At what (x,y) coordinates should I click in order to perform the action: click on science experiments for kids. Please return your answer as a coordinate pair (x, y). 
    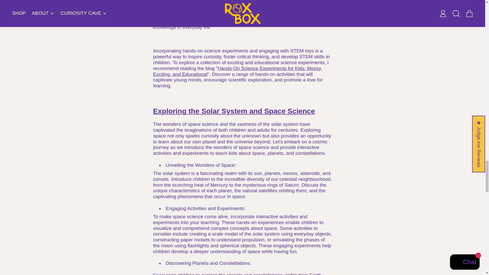
    Looking at the image, I should click on (237, 71).